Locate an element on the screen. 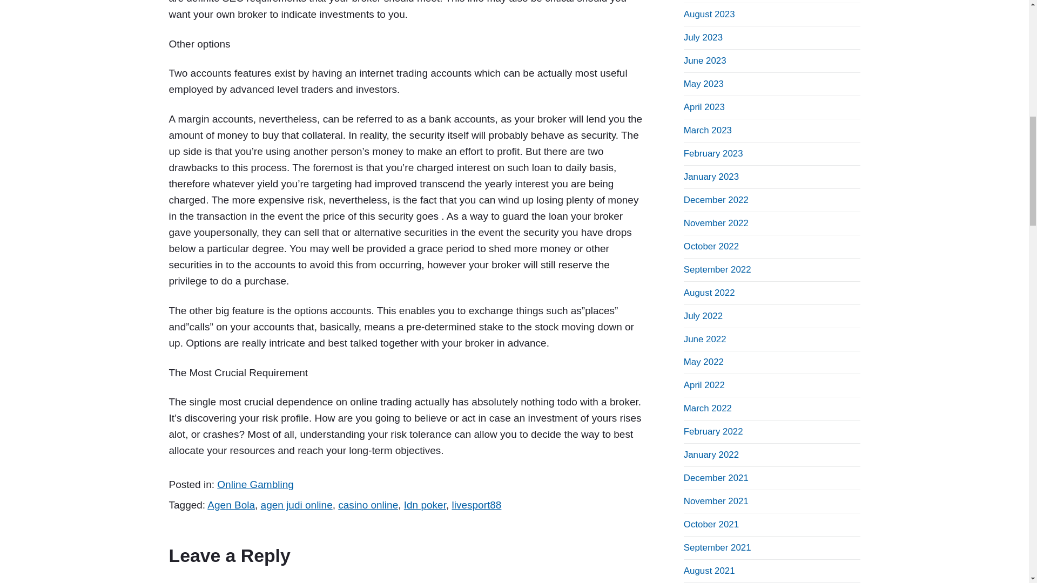 The height and width of the screenshot is (583, 1037). agen judi online is located at coordinates (297, 505).